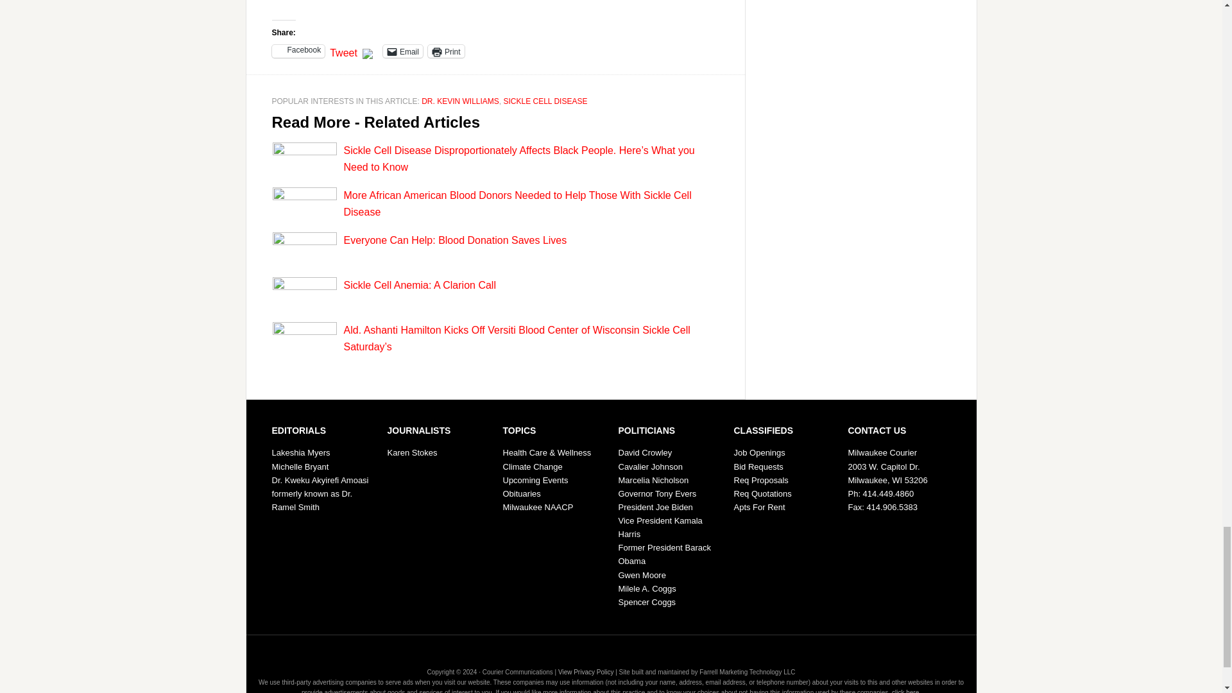  What do you see at coordinates (455, 240) in the screenshot?
I see `Everyone Can Help: Blood Donation Saves Lives` at bounding box center [455, 240].